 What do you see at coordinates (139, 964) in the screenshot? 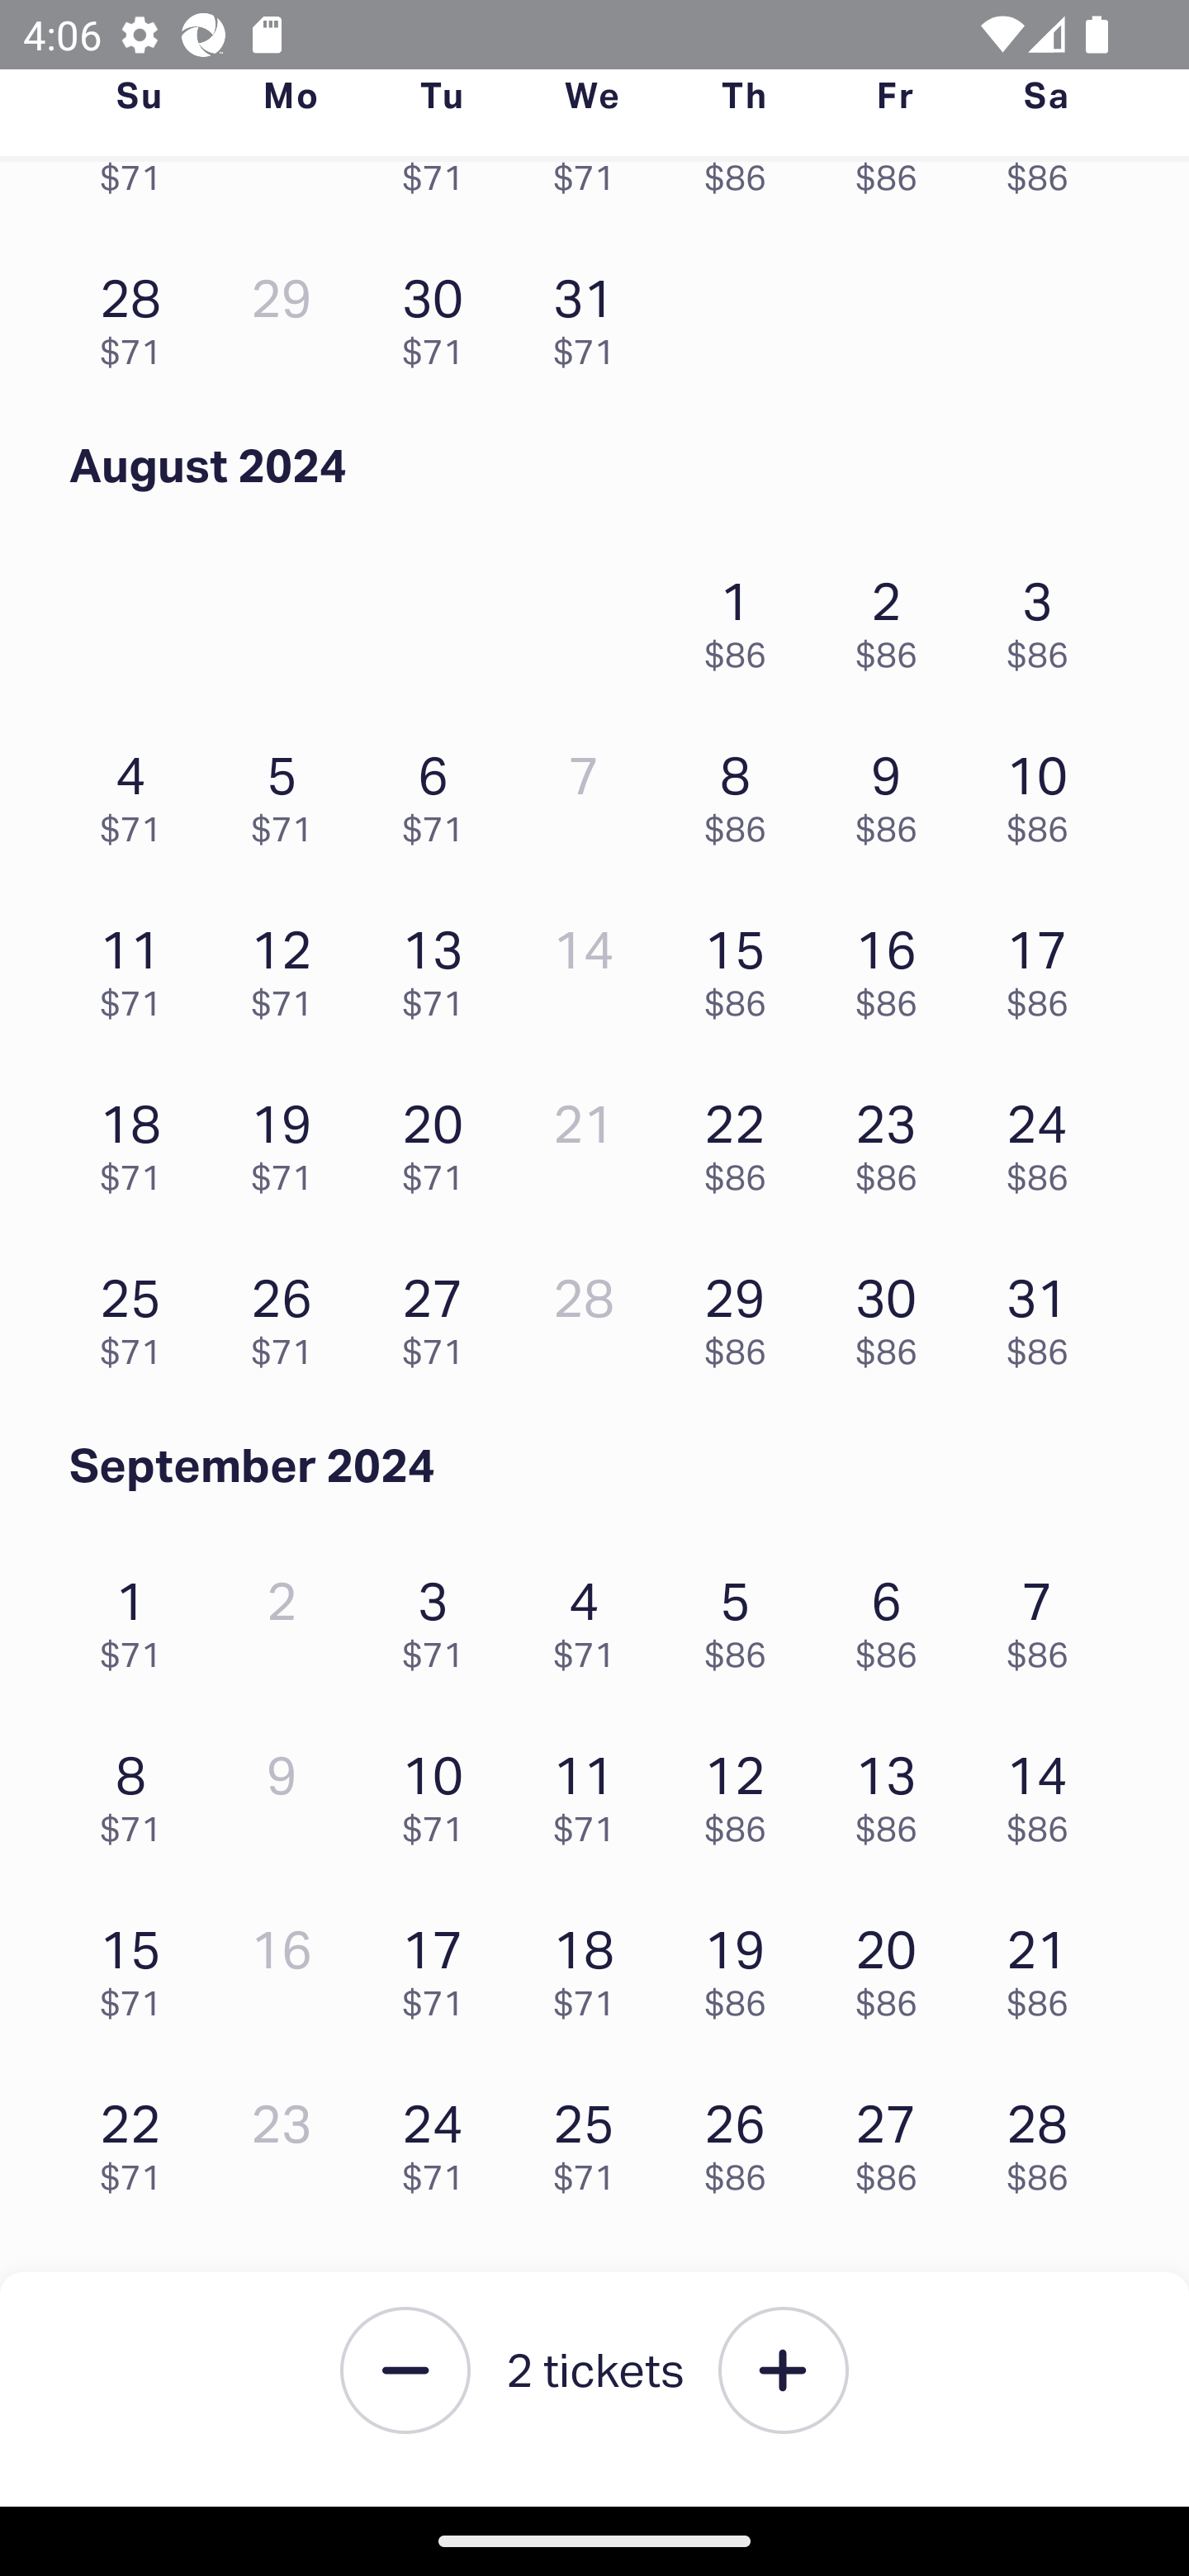
I see `11 $71` at bounding box center [139, 964].